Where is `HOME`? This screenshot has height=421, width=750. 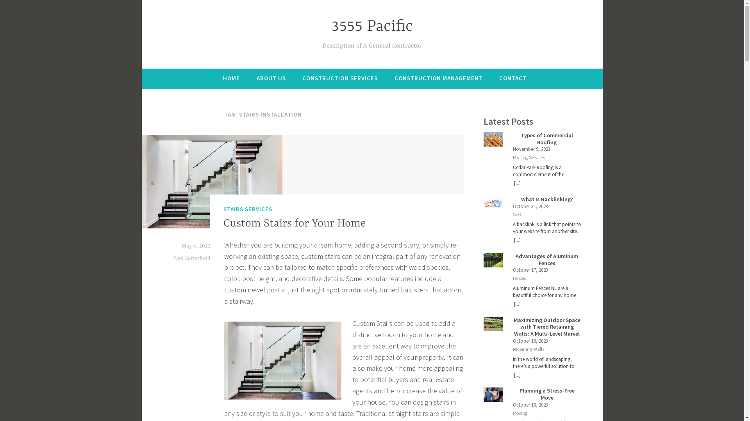
HOME is located at coordinates (231, 78).